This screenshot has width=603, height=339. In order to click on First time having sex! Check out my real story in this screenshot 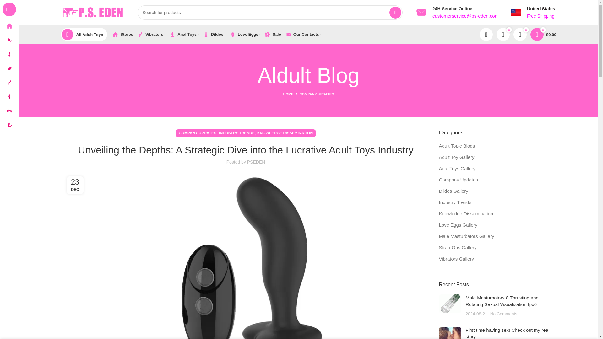, I will do `click(450, 333)`.